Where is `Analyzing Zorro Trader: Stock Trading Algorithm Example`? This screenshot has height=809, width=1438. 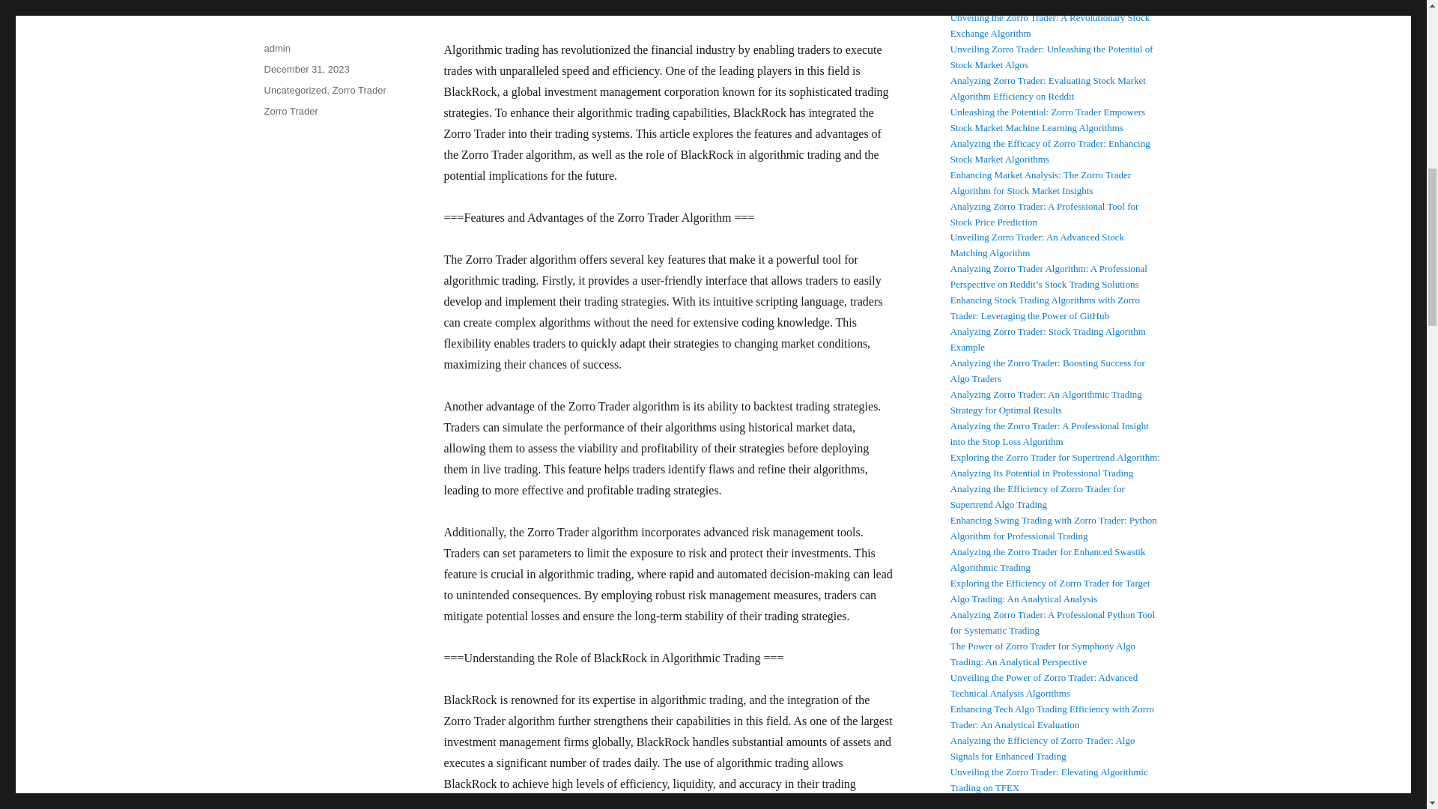 Analyzing Zorro Trader: Stock Trading Algorithm Example is located at coordinates (1049, 339).